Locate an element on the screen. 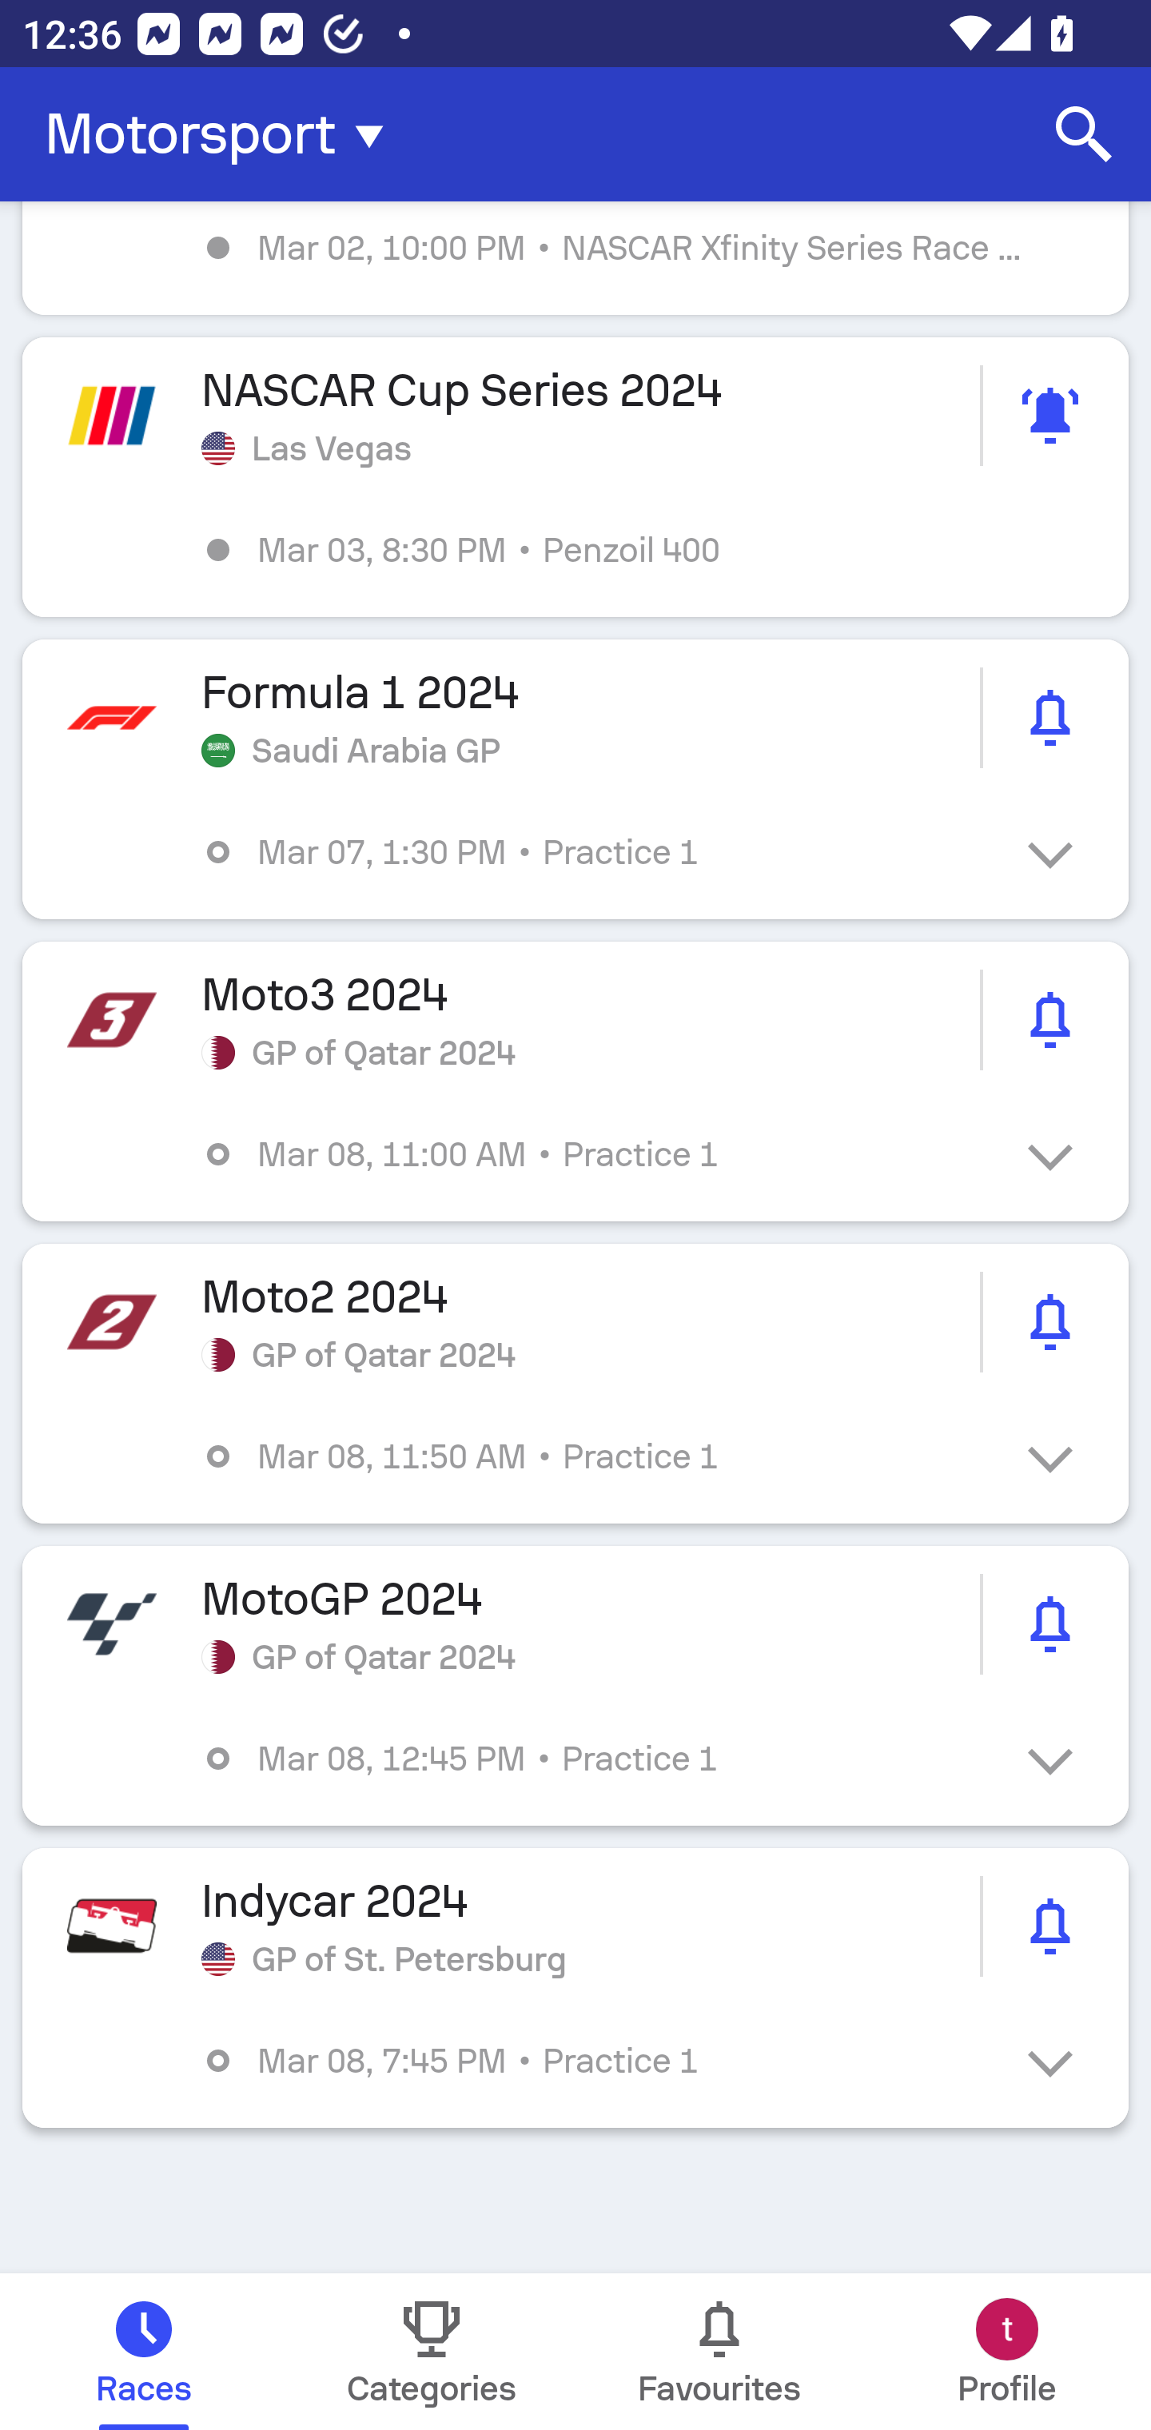 The image size is (1151, 2430). Profile is located at coordinates (1007, 2352).